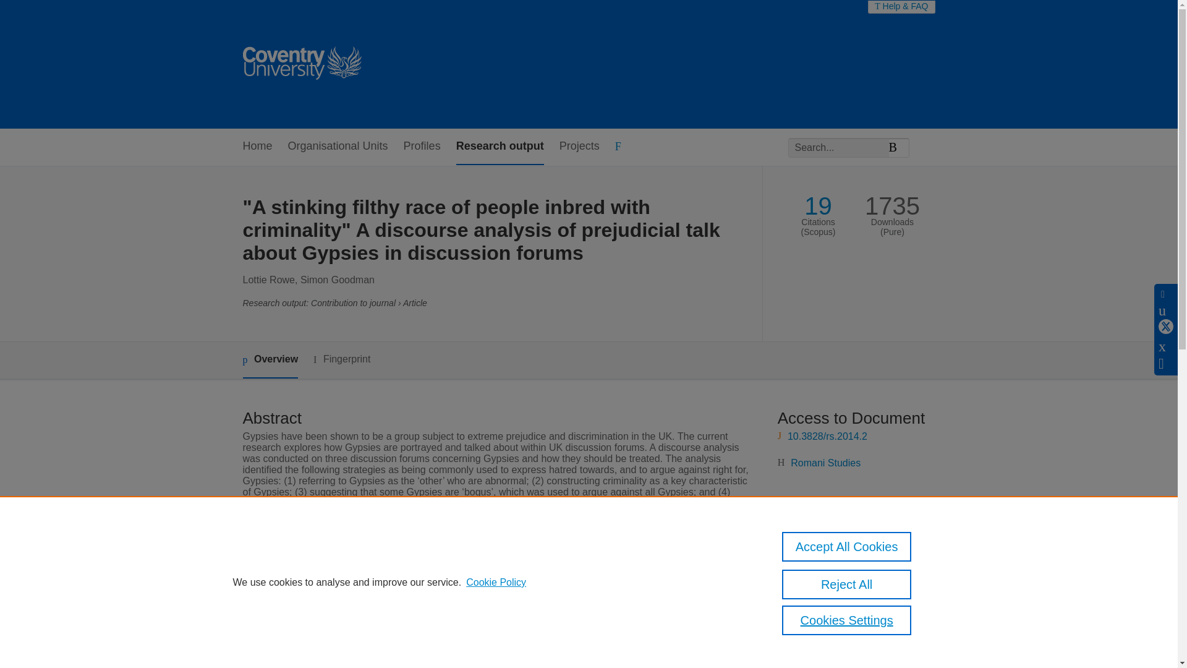  Describe the element at coordinates (818, 207) in the screenshot. I see `19` at that location.